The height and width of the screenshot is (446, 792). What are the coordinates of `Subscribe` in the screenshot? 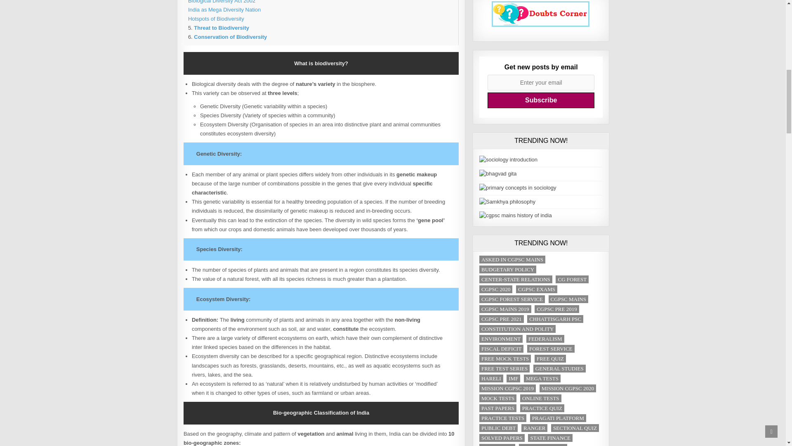 It's located at (541, 100).